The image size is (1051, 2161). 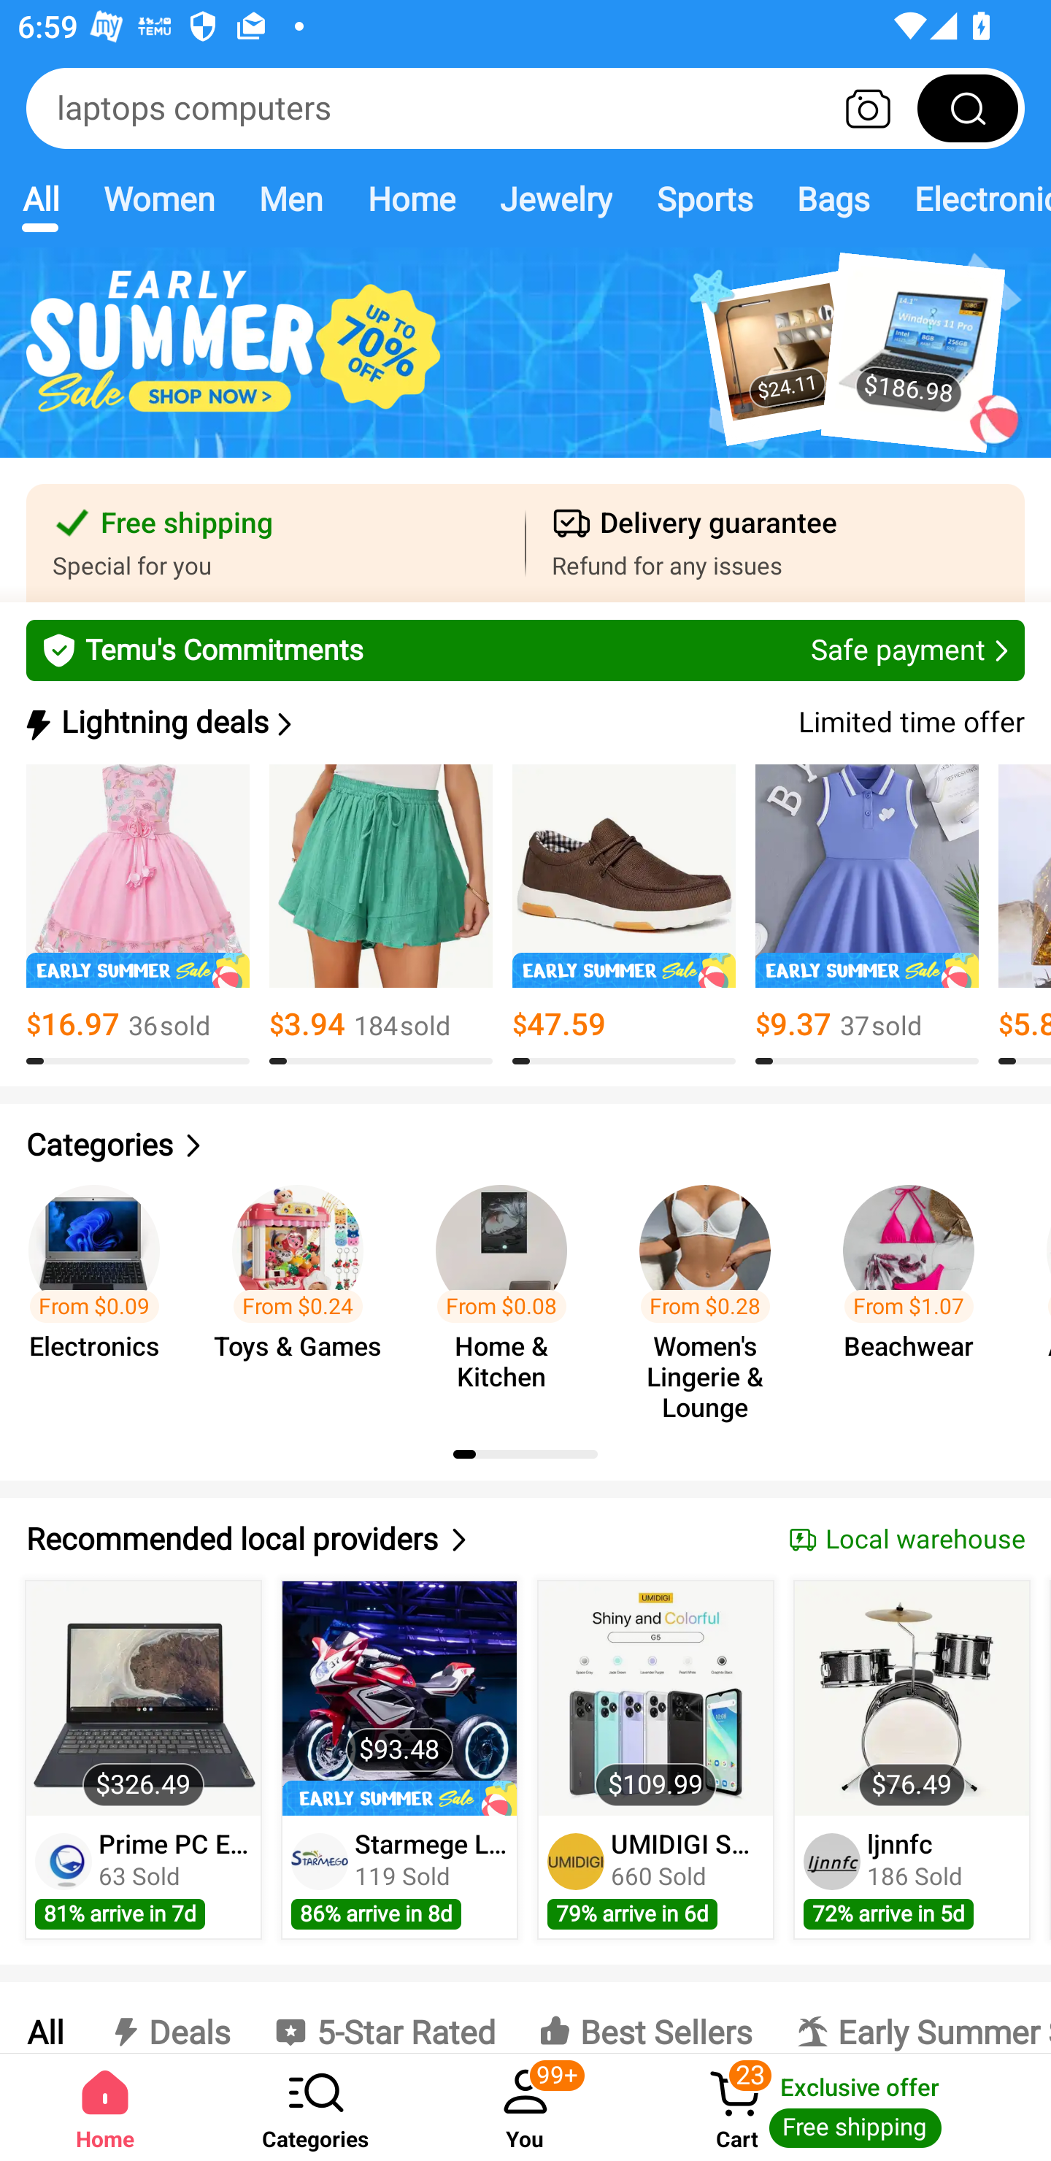 What do you see at coordinates (400, 1698) in the screenshot?
I see `$93.48` at bounding box center [400, 1698].